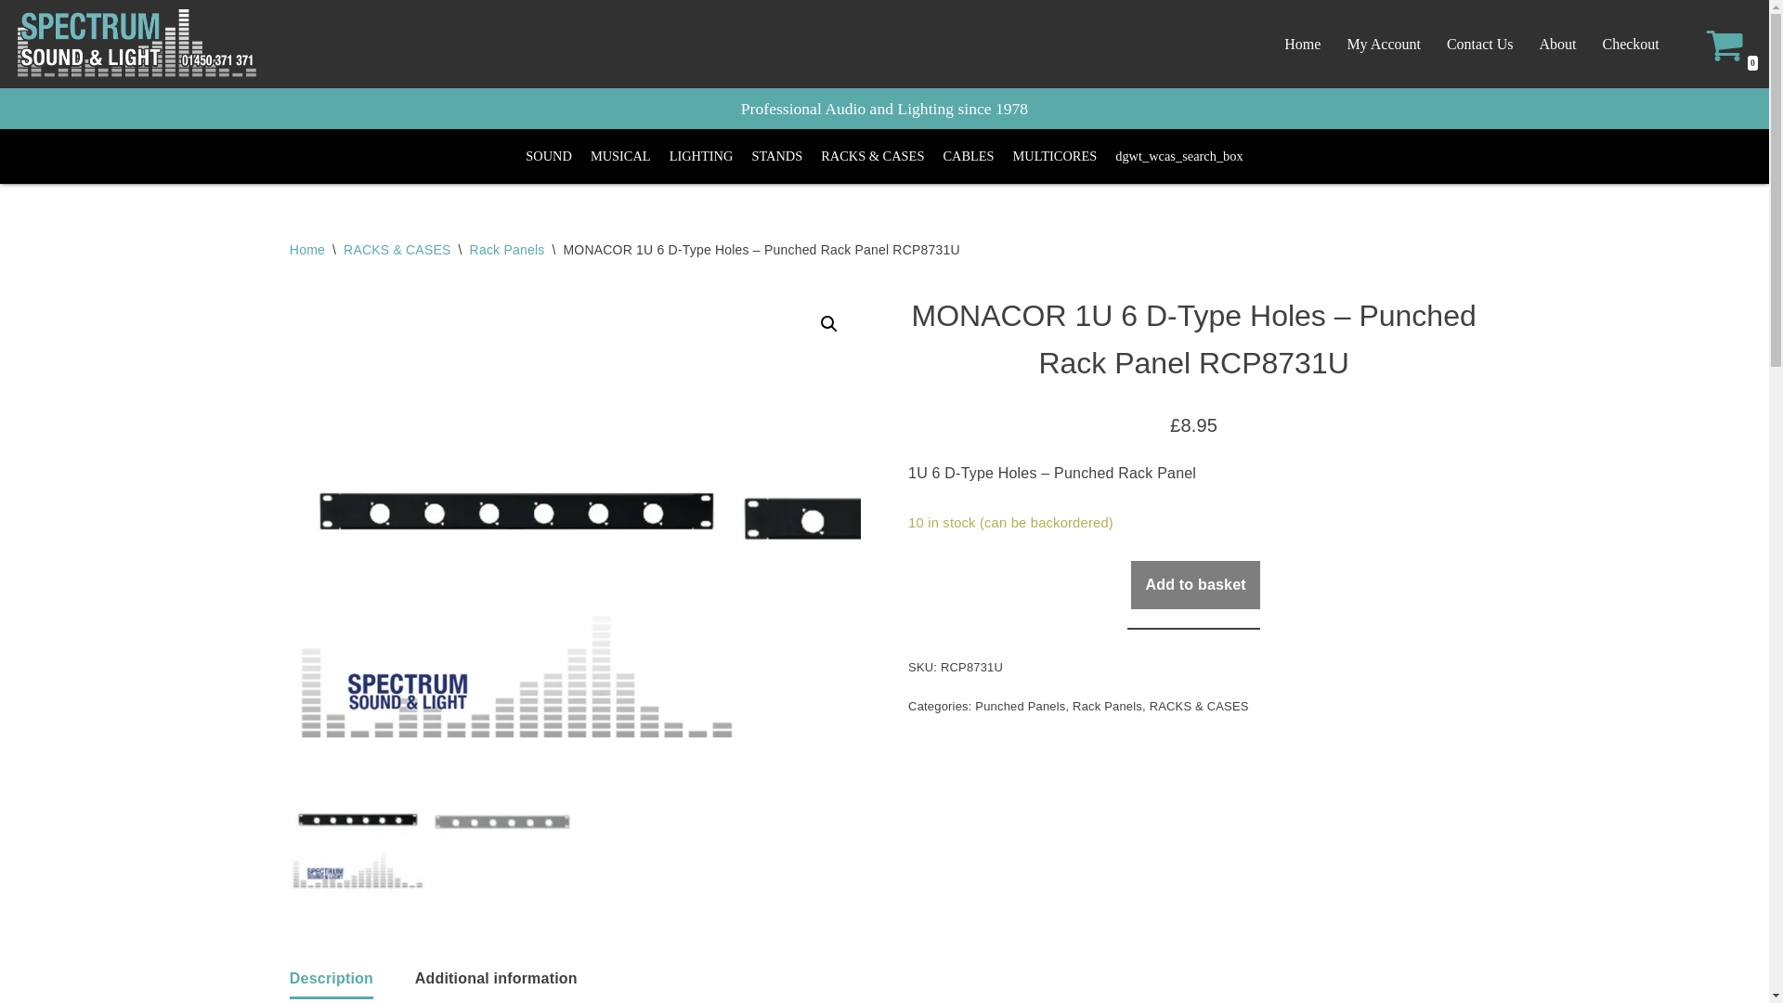  Describe the element at coordinates (1055, 156) in the screenshot. I see `MULTICORES` at that location.